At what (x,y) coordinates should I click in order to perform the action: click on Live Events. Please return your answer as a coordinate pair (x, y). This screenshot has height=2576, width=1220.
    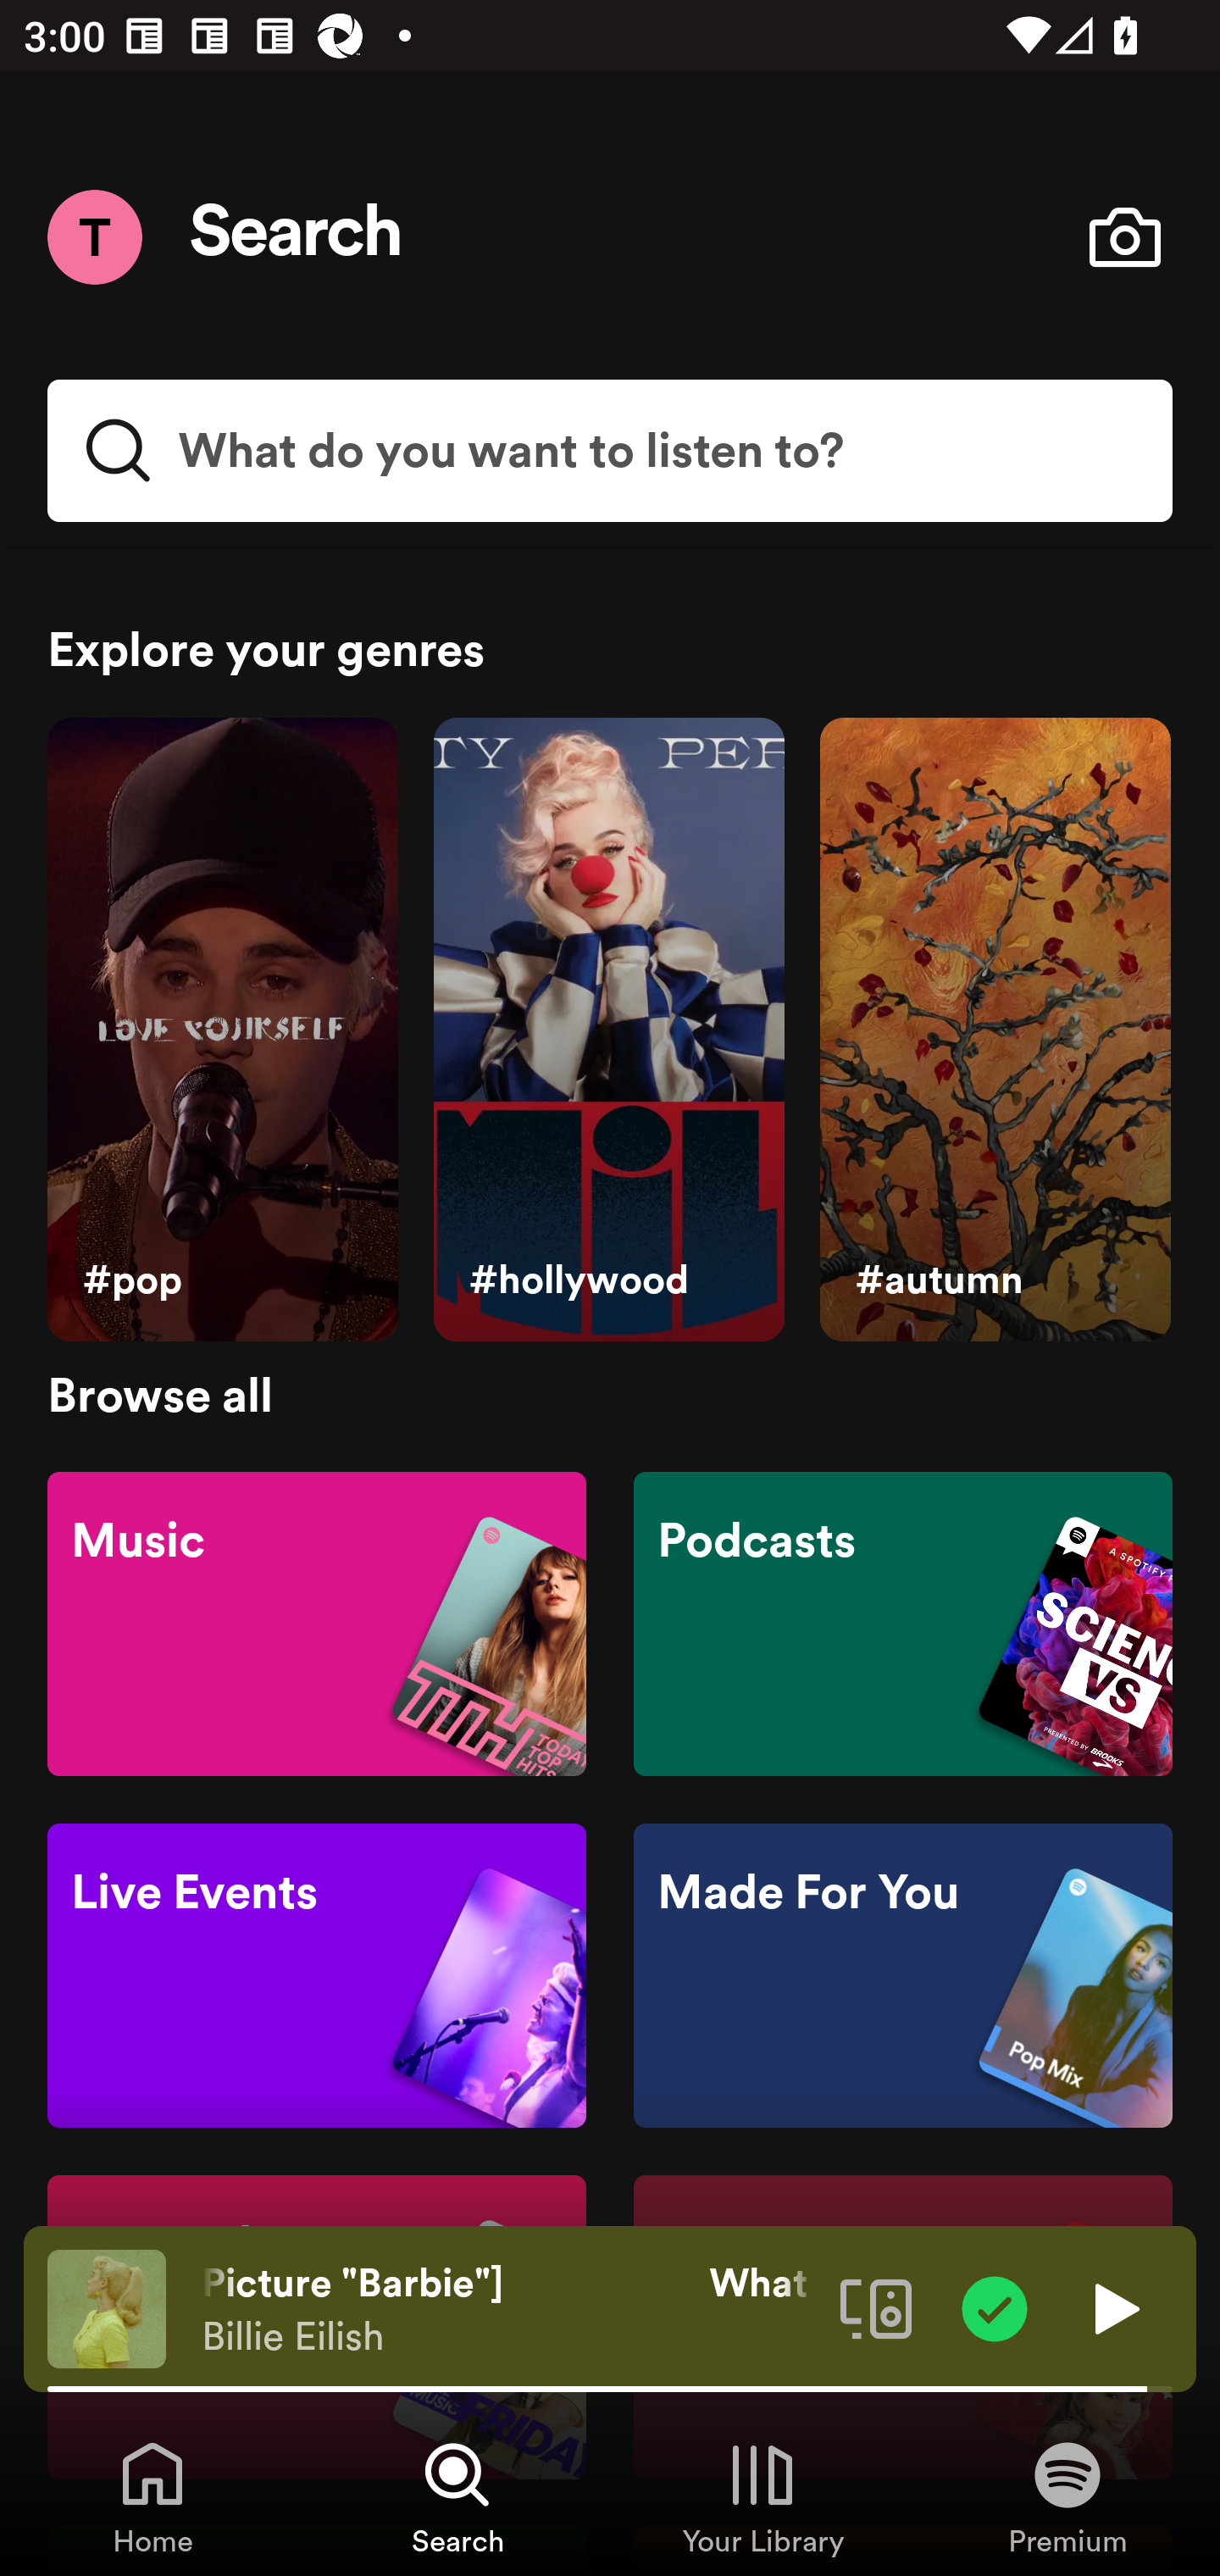
    Looking at the image, I should click on (317, 1976).